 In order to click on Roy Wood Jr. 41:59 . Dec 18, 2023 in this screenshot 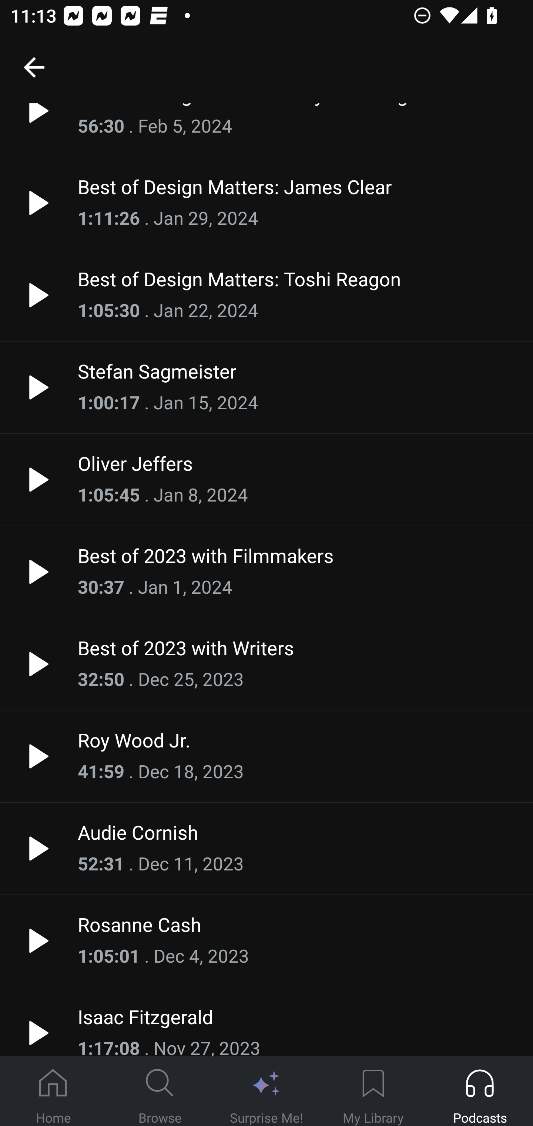, I will do `click(266, 756)`.